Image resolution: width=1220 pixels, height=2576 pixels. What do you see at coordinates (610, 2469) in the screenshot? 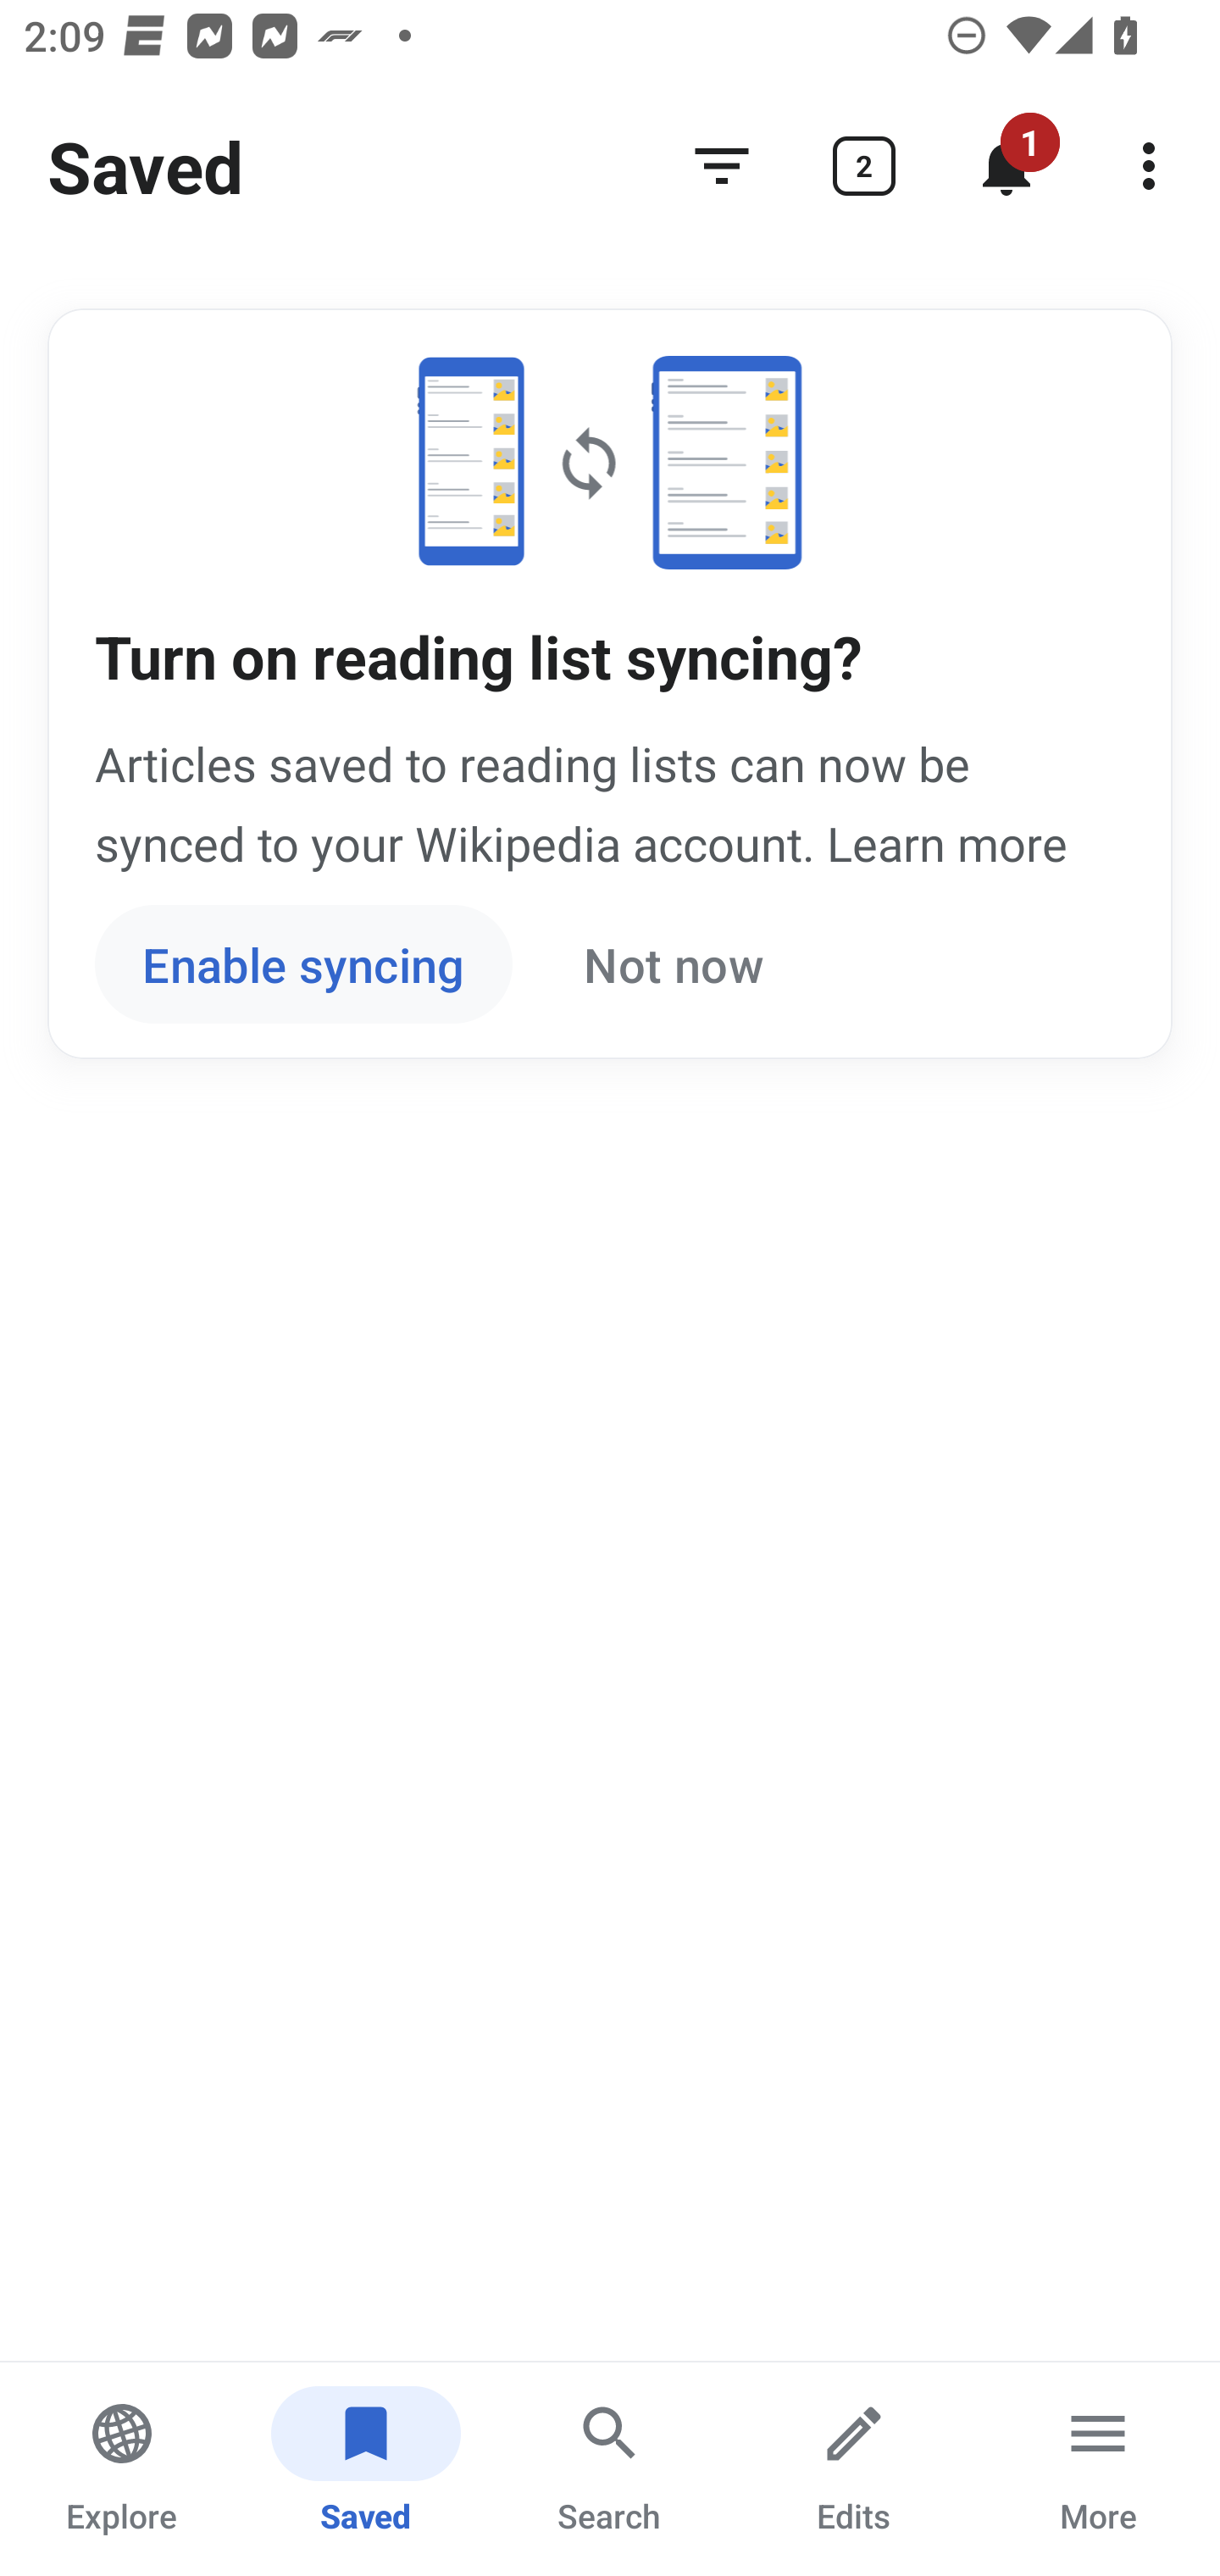
I see `Search` at bounding box center [610, 2469].